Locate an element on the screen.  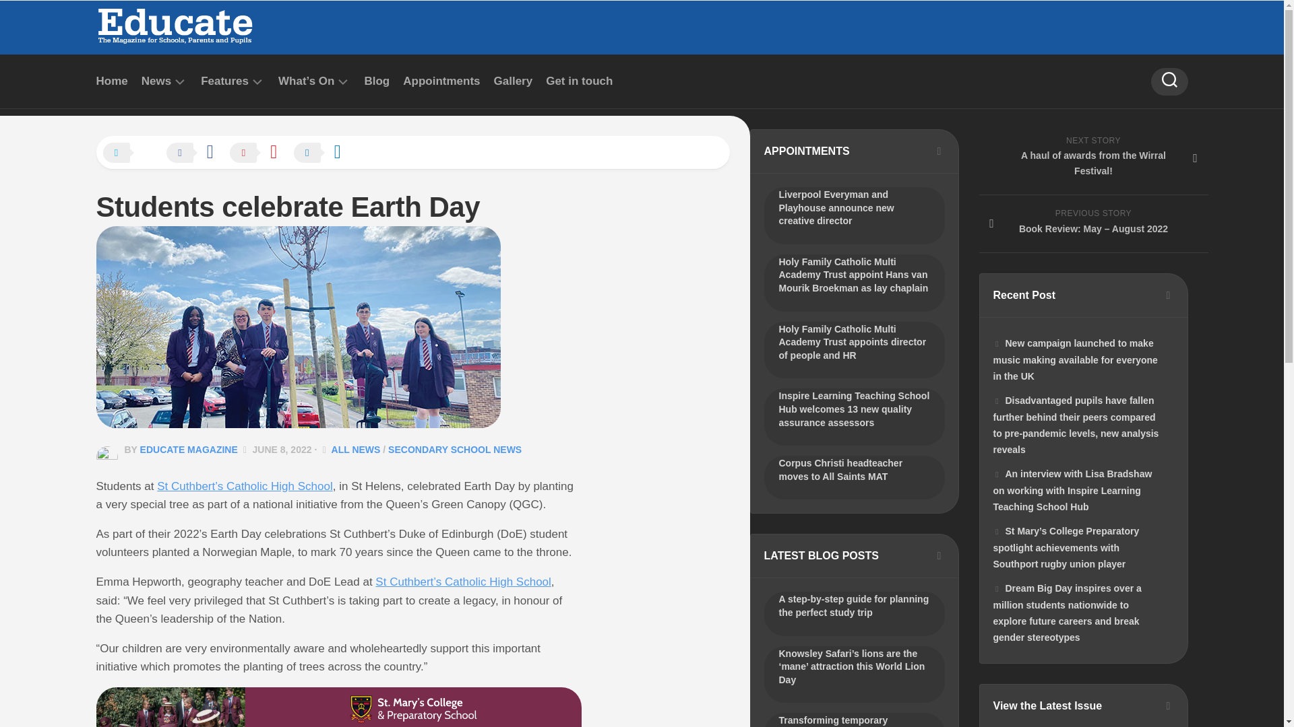
Features is located at coordinates (224, 81).